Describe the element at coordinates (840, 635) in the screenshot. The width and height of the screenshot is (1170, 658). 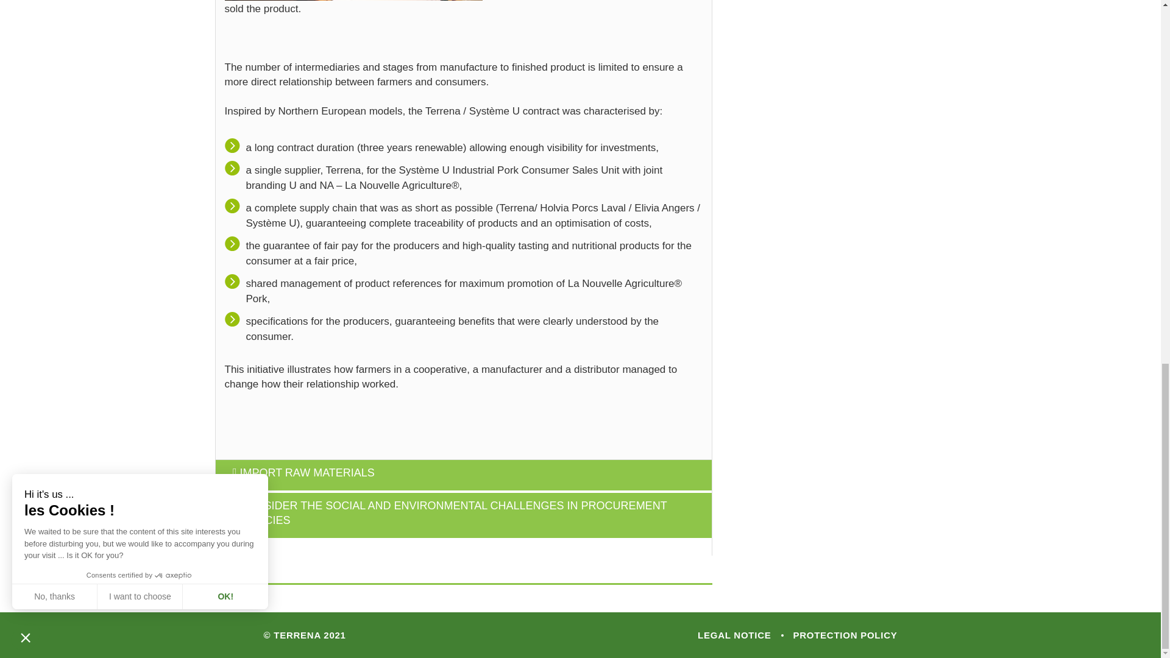
I see `PROTECTION POLICY` at that location.